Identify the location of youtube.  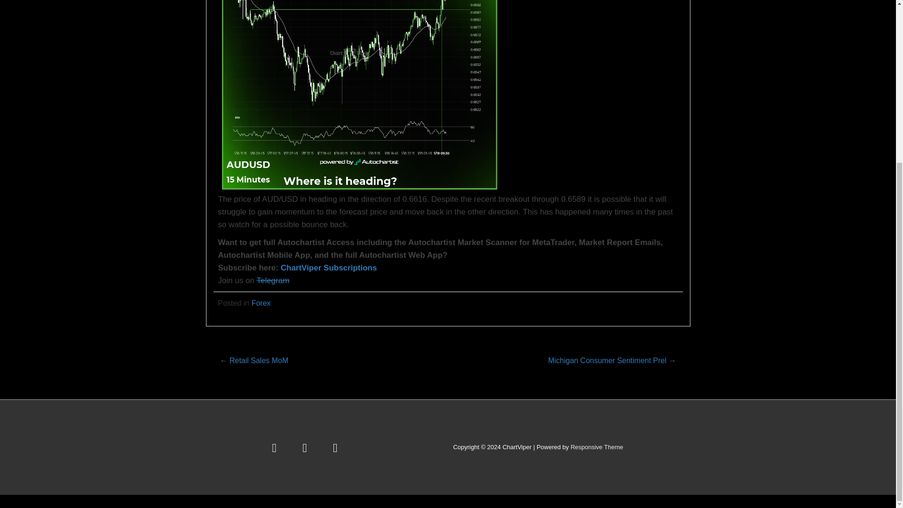
(336, 447).